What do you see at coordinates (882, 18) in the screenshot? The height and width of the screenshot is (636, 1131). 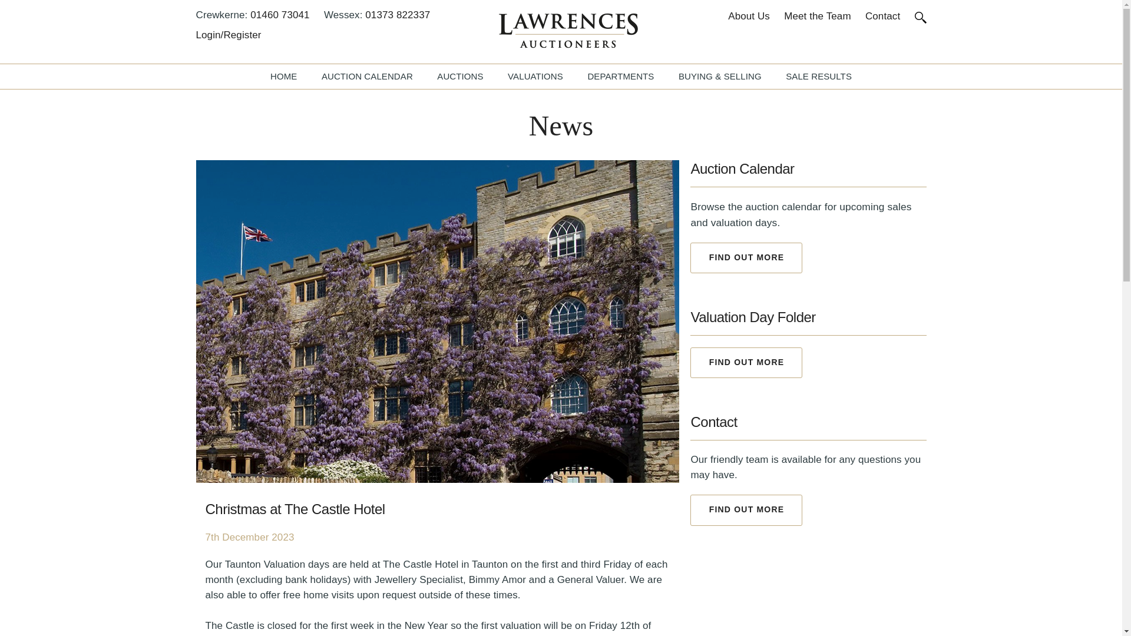 I see `Contact` at bounding box center [882, 18].